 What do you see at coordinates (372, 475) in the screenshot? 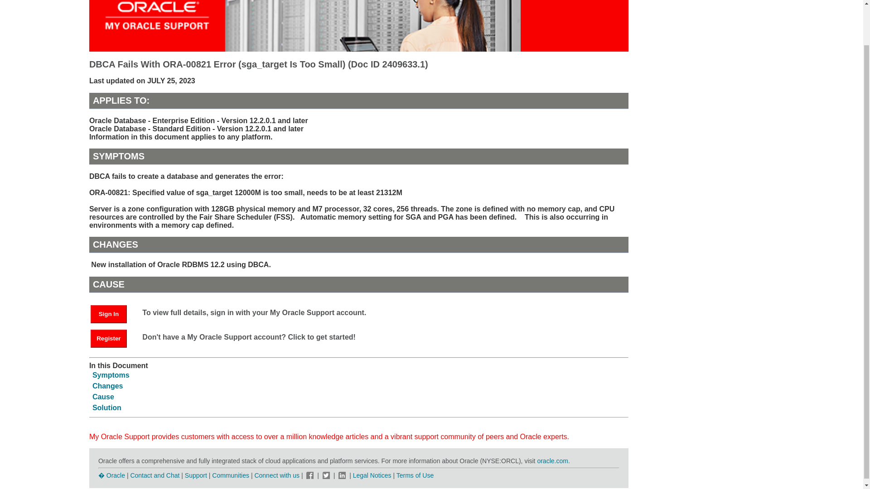
I see `Legal Notices` at bounding box center [372, 475].